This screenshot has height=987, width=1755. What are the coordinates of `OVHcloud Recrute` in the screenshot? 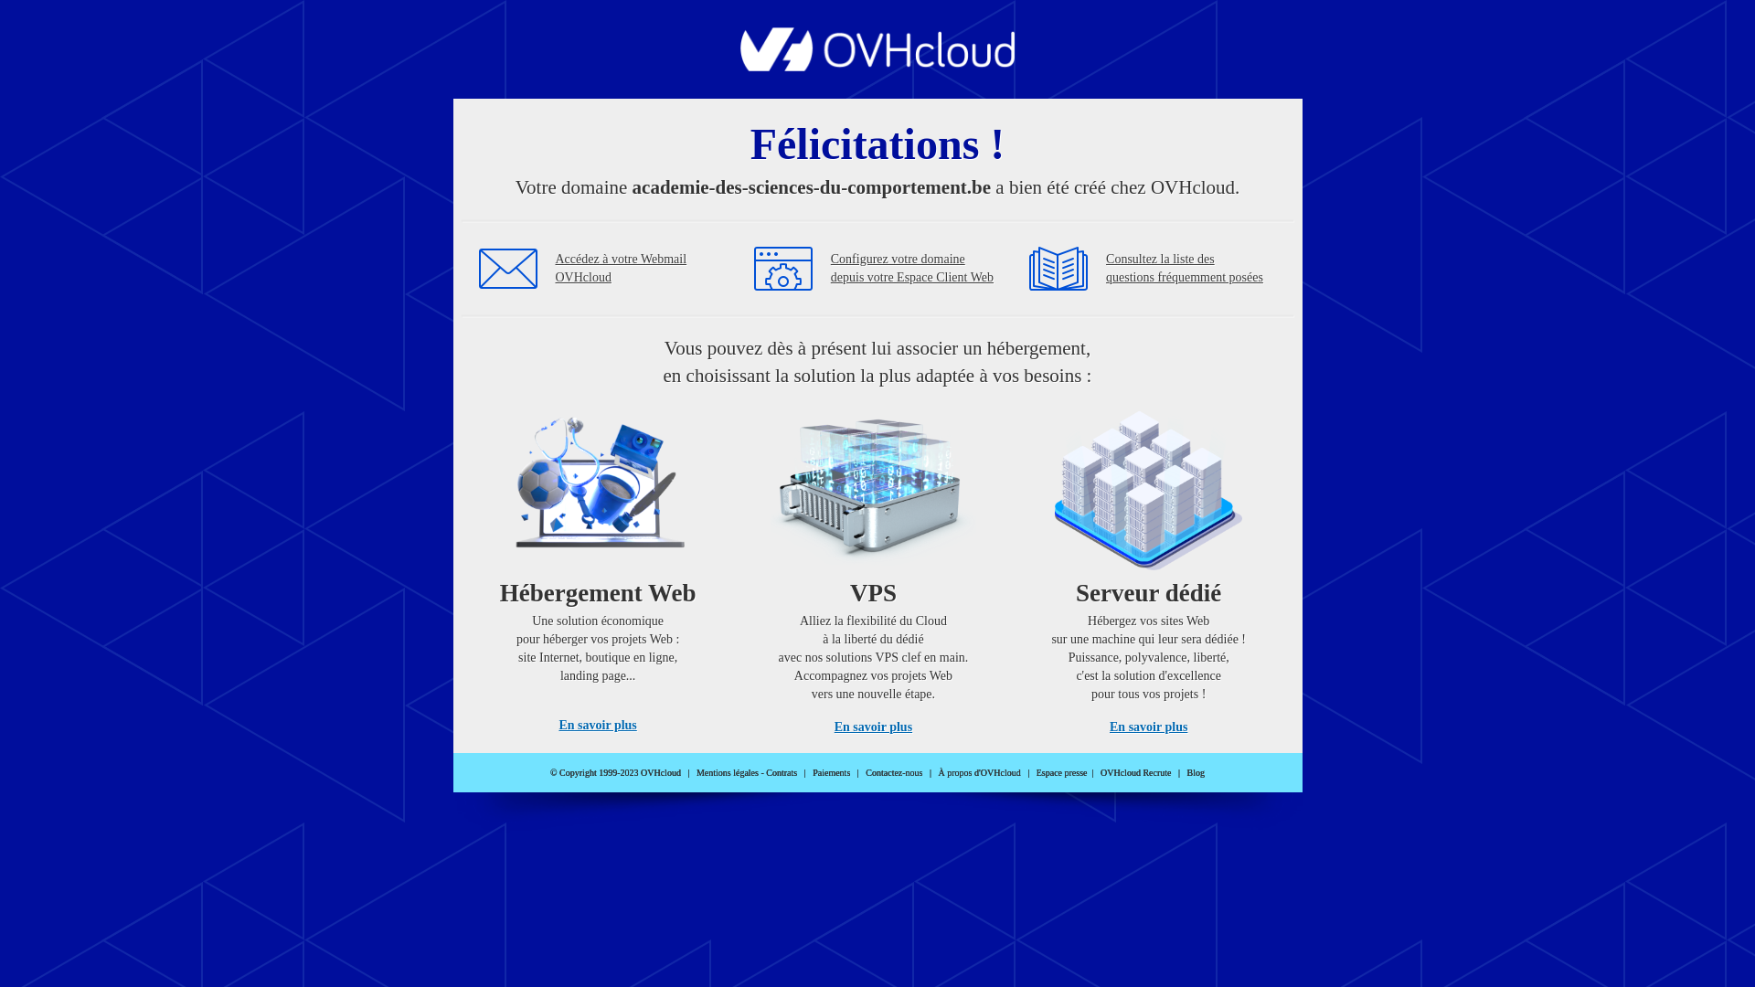 It's located at (1135, 773).